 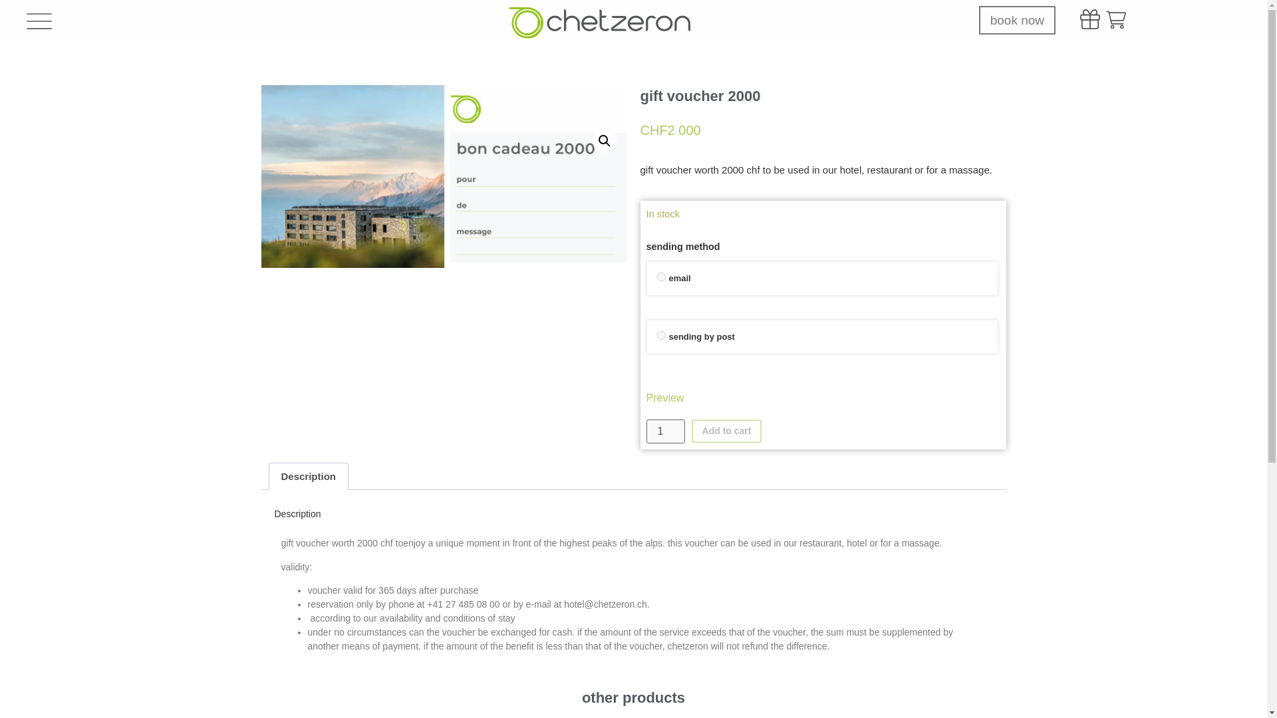 I want to click on Description, so click(x=307, y=476).